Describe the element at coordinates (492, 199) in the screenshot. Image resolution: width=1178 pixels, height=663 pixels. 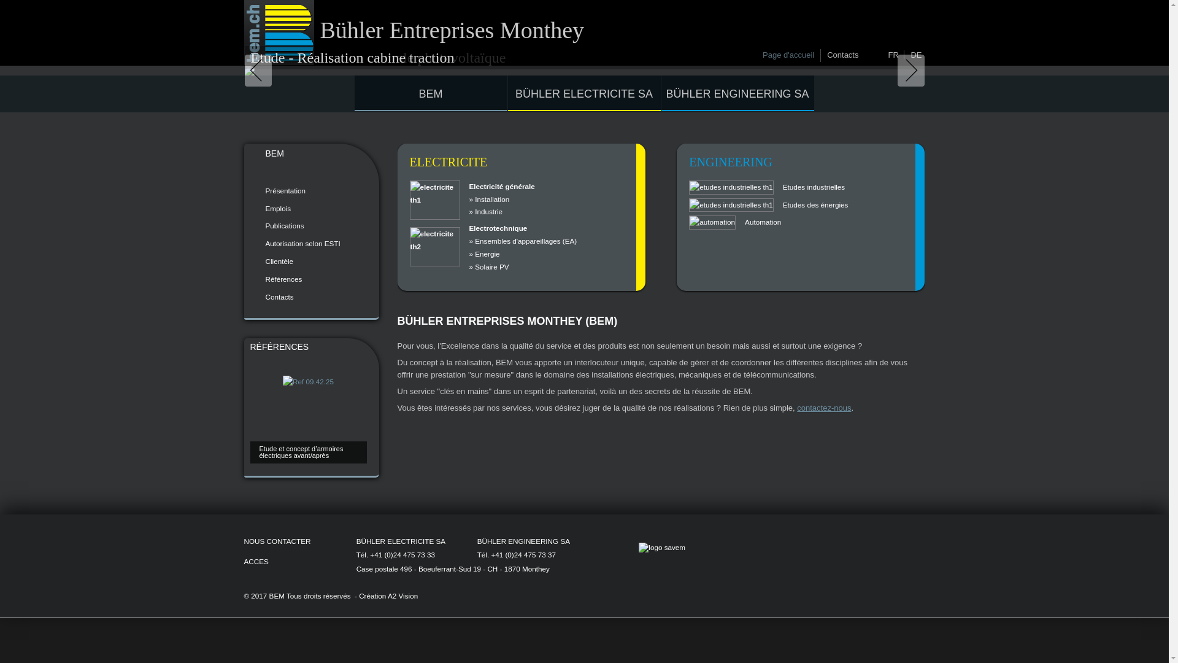
I see `Installation` at that location.